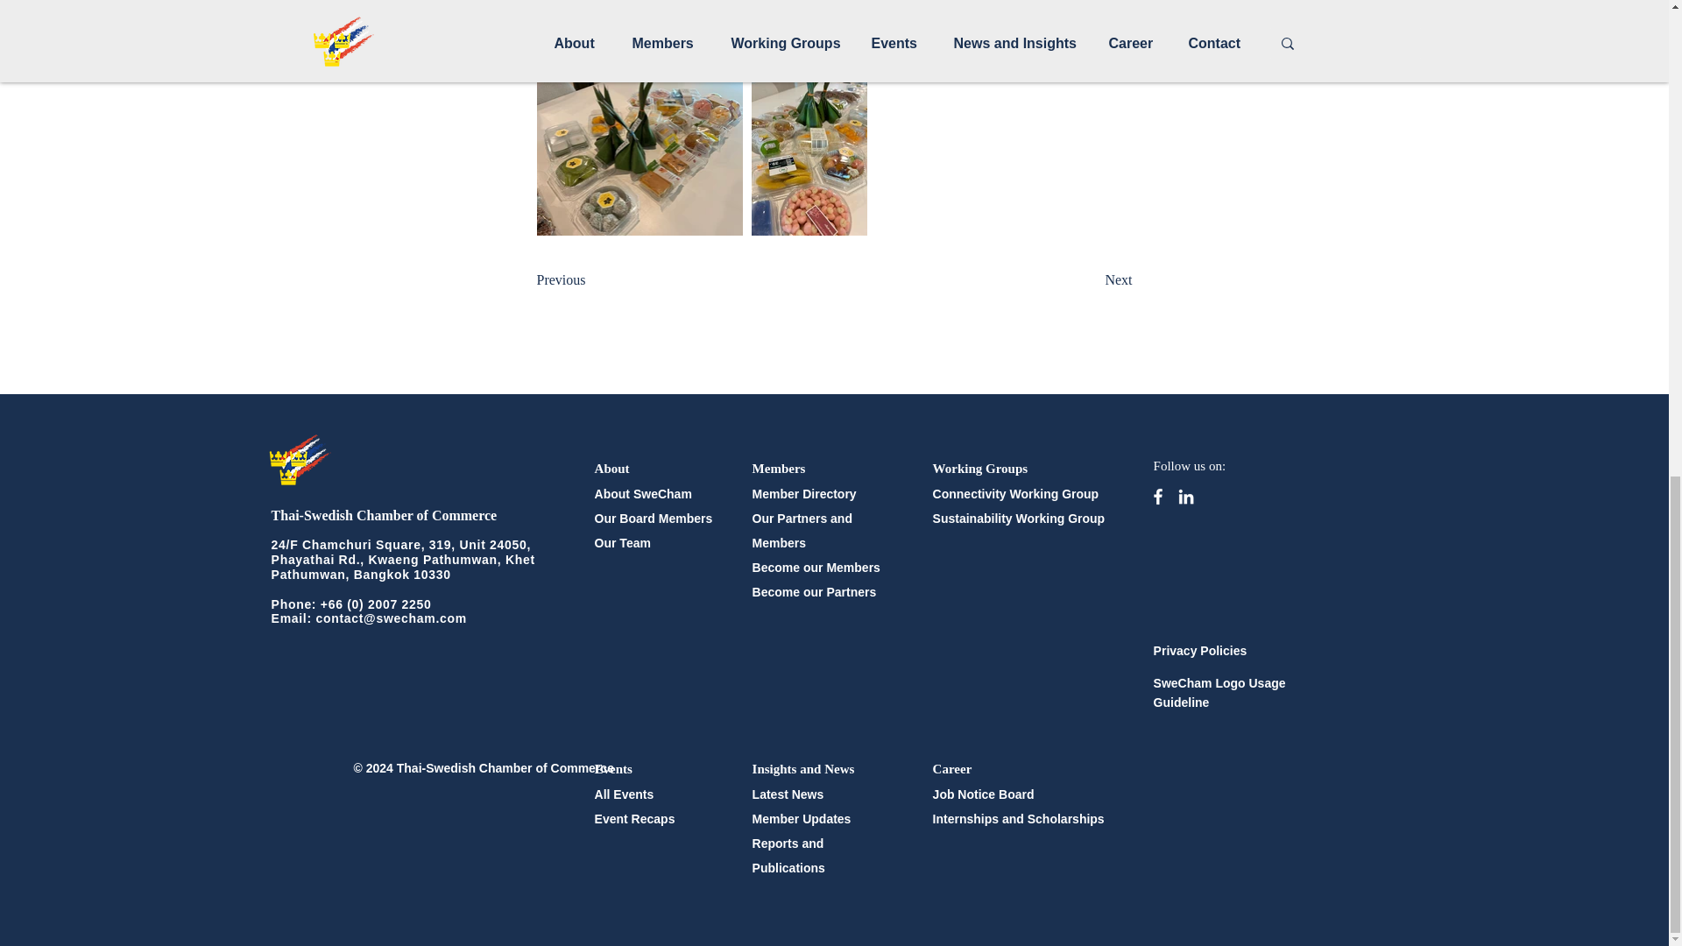 This screenshot has width=1682, height=946. I want to click on SweCham Logo Usage Guideline, so click(1219, 693).